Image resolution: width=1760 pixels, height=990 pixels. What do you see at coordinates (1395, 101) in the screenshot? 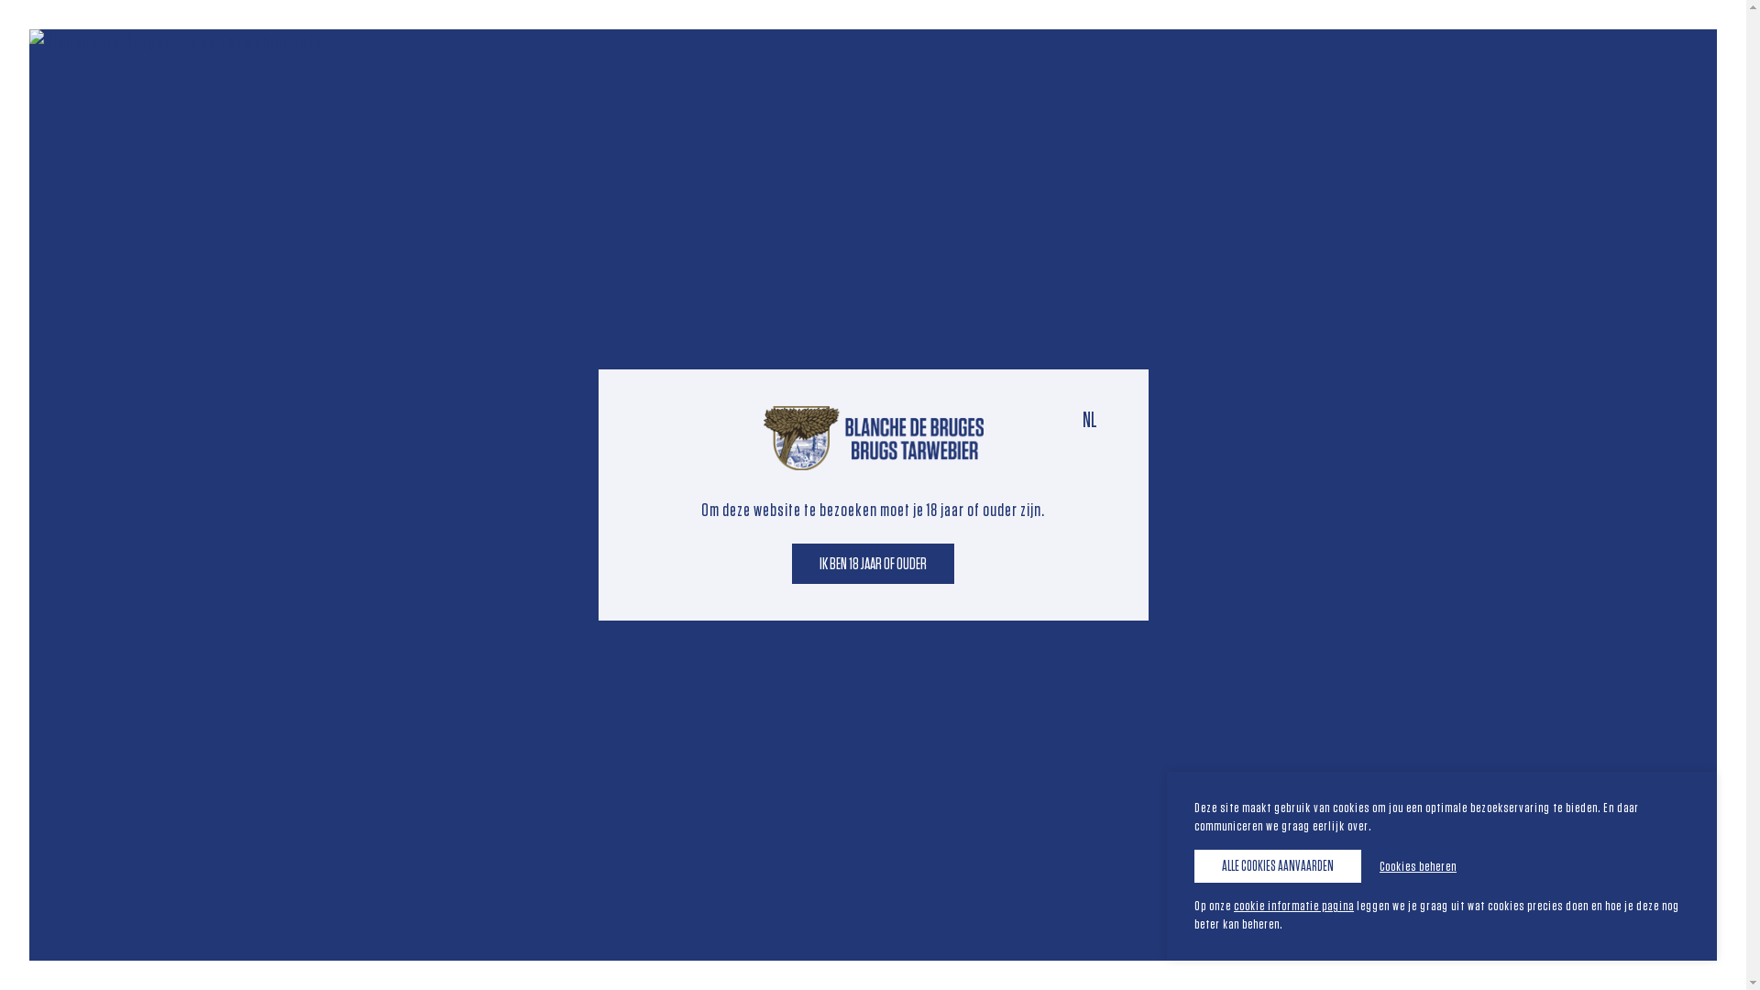
I see `Horeca` at bounding box center [1395, 101].